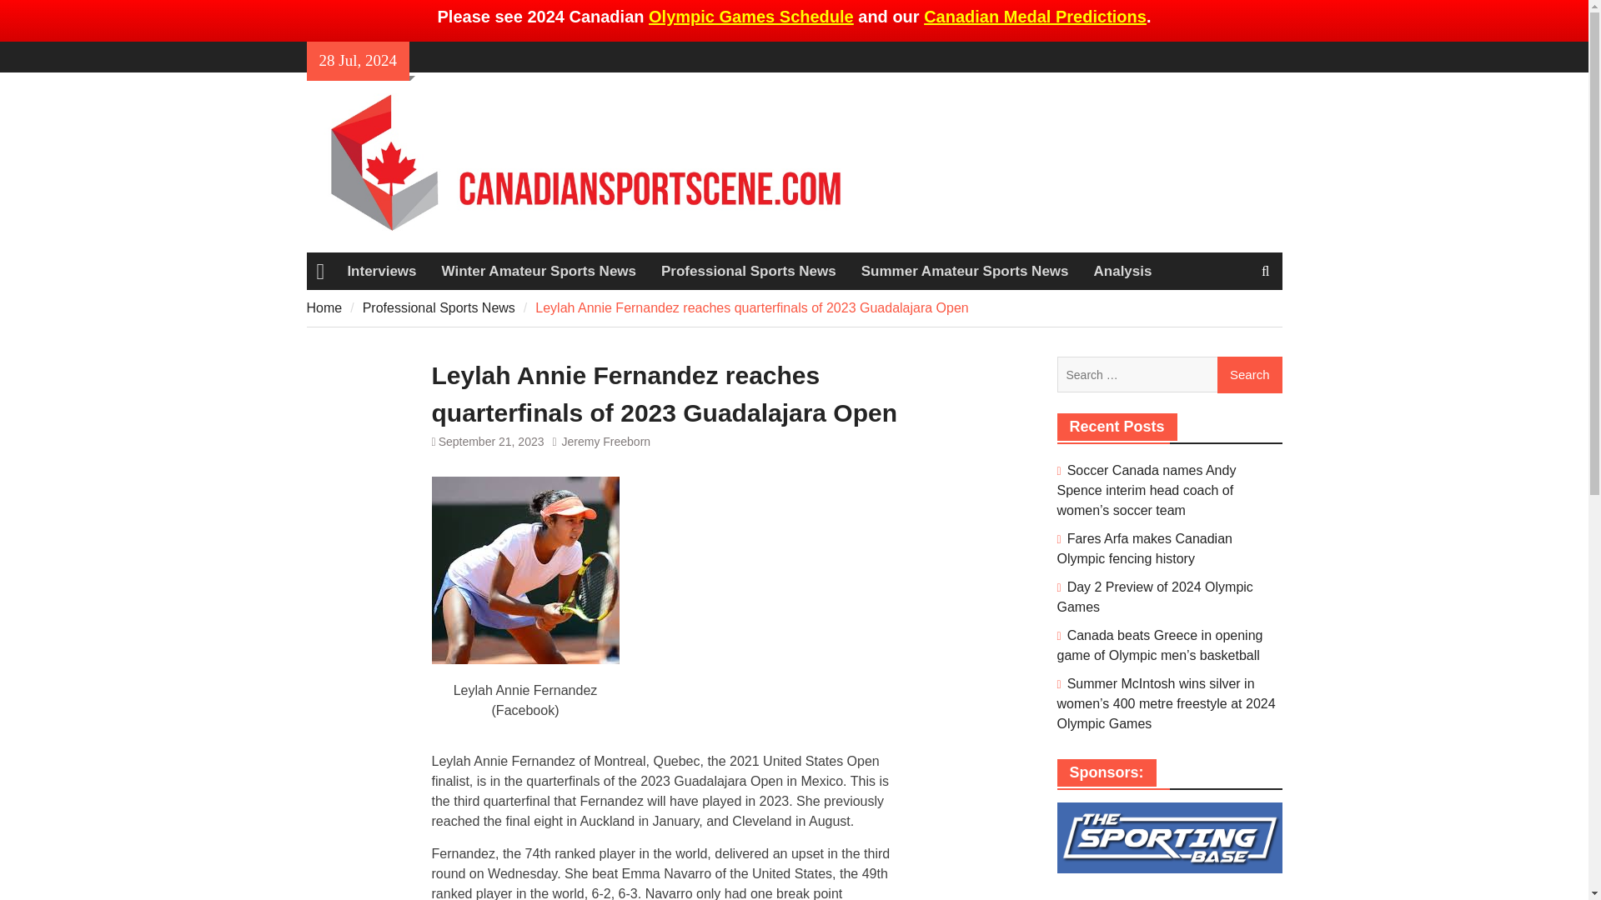 The image size is (1601, 900). What do you see at coordinates (750, 17) in the screenshot?
I see `Olympic Games Schedule` at bounding box center [750, 17].